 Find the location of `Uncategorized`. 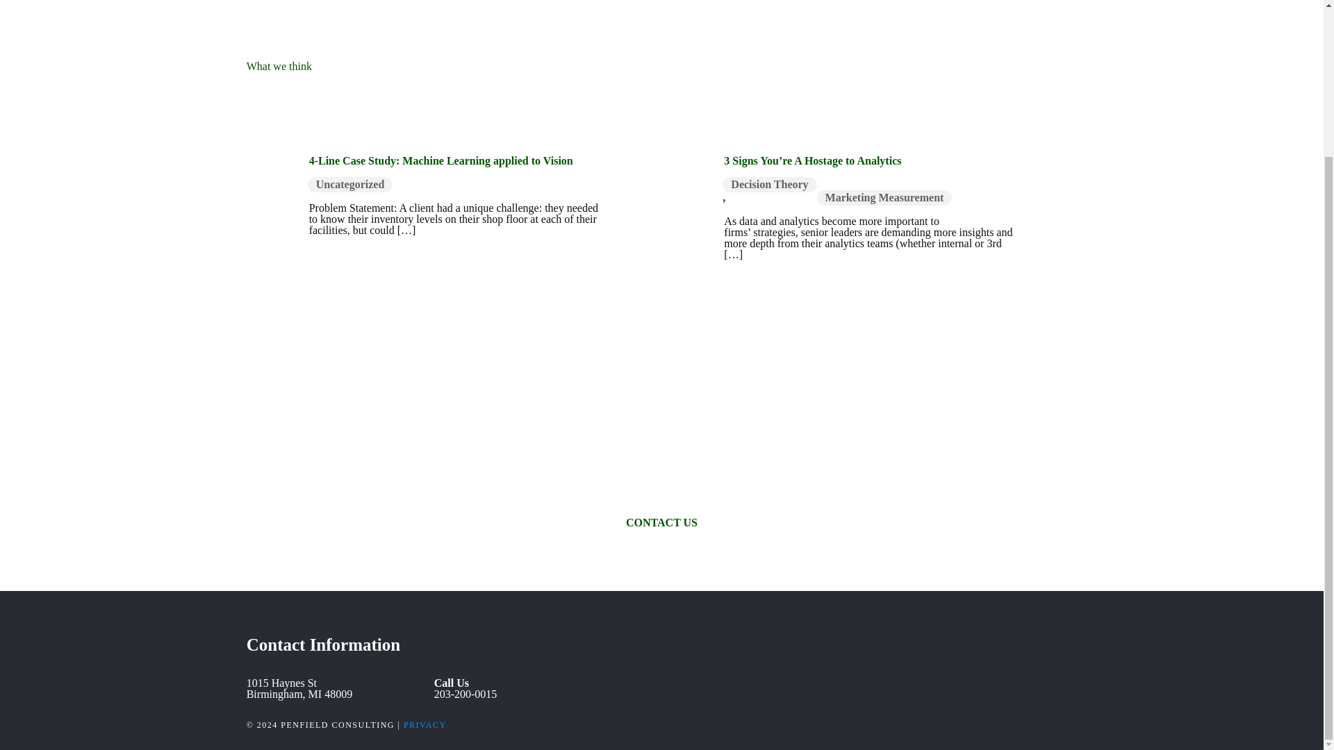

Uncategorized is located at coordinates (350, 184).